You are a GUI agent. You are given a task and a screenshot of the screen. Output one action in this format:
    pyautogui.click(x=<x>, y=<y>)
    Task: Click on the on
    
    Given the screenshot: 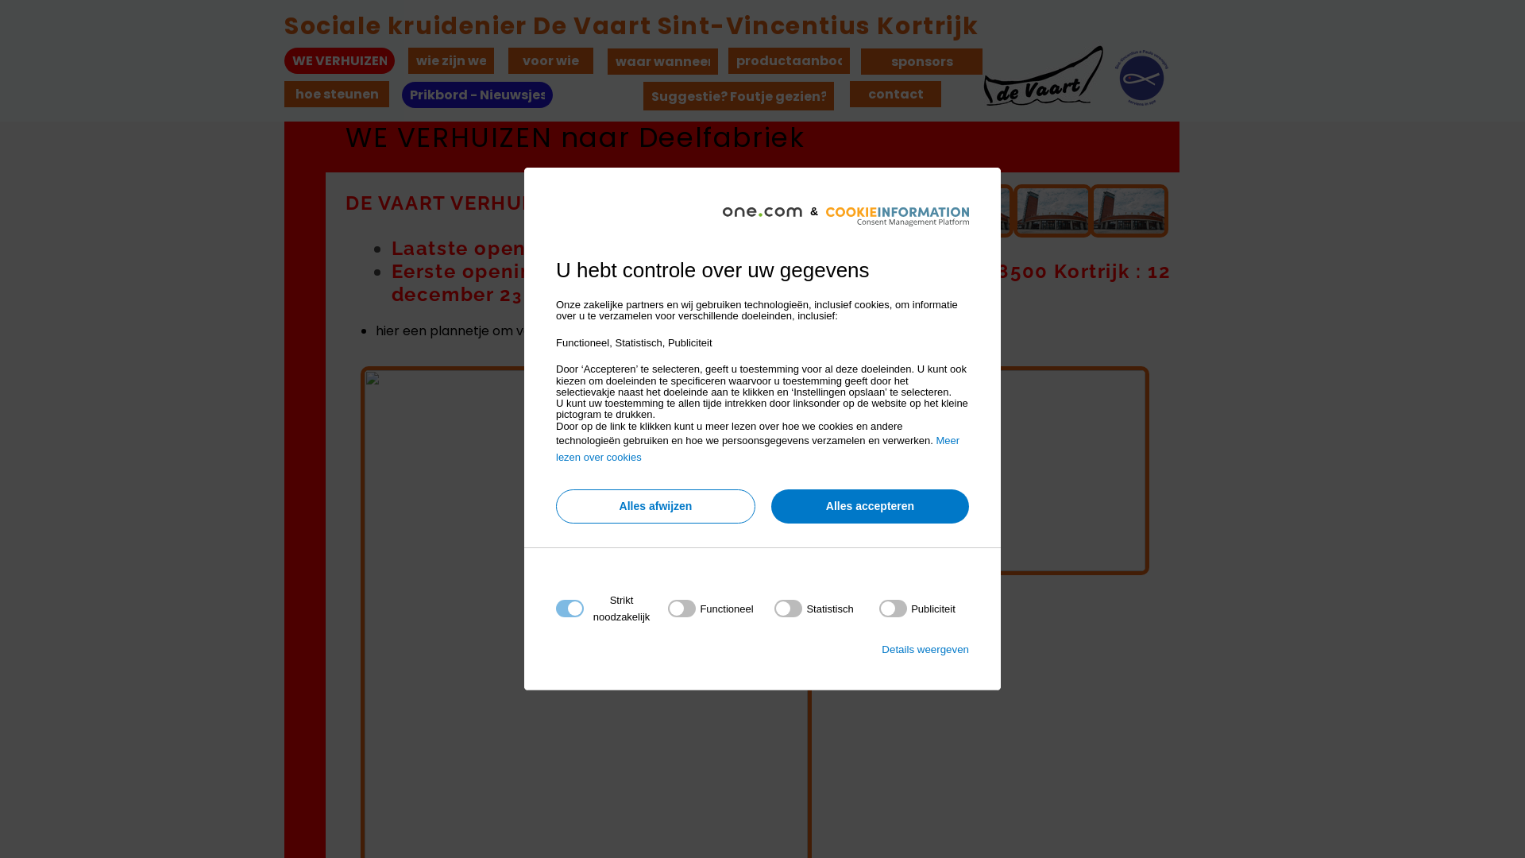 What is the action you would take?
    pyautogui.click(x=917, y=609)
    